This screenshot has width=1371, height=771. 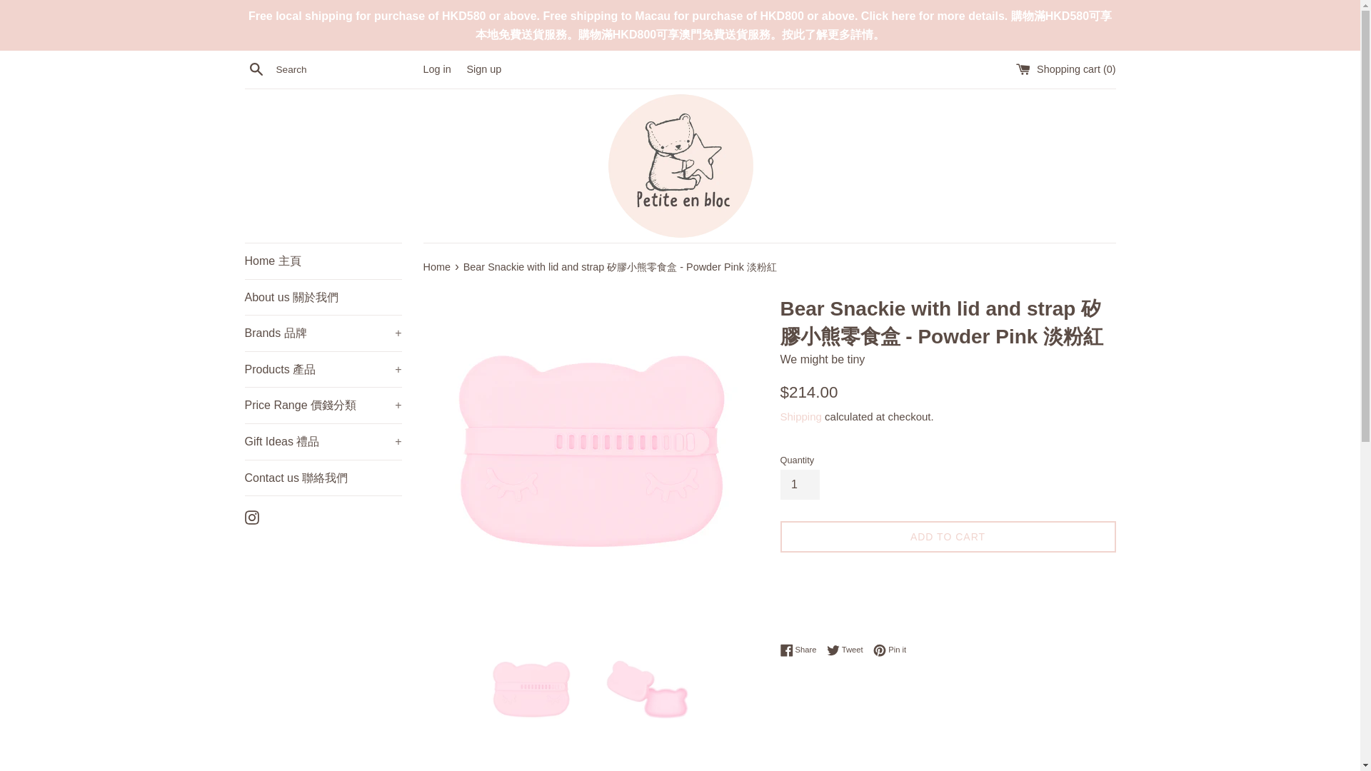 I want to click on Pin on Pinterest, so click(x=890, y=650).